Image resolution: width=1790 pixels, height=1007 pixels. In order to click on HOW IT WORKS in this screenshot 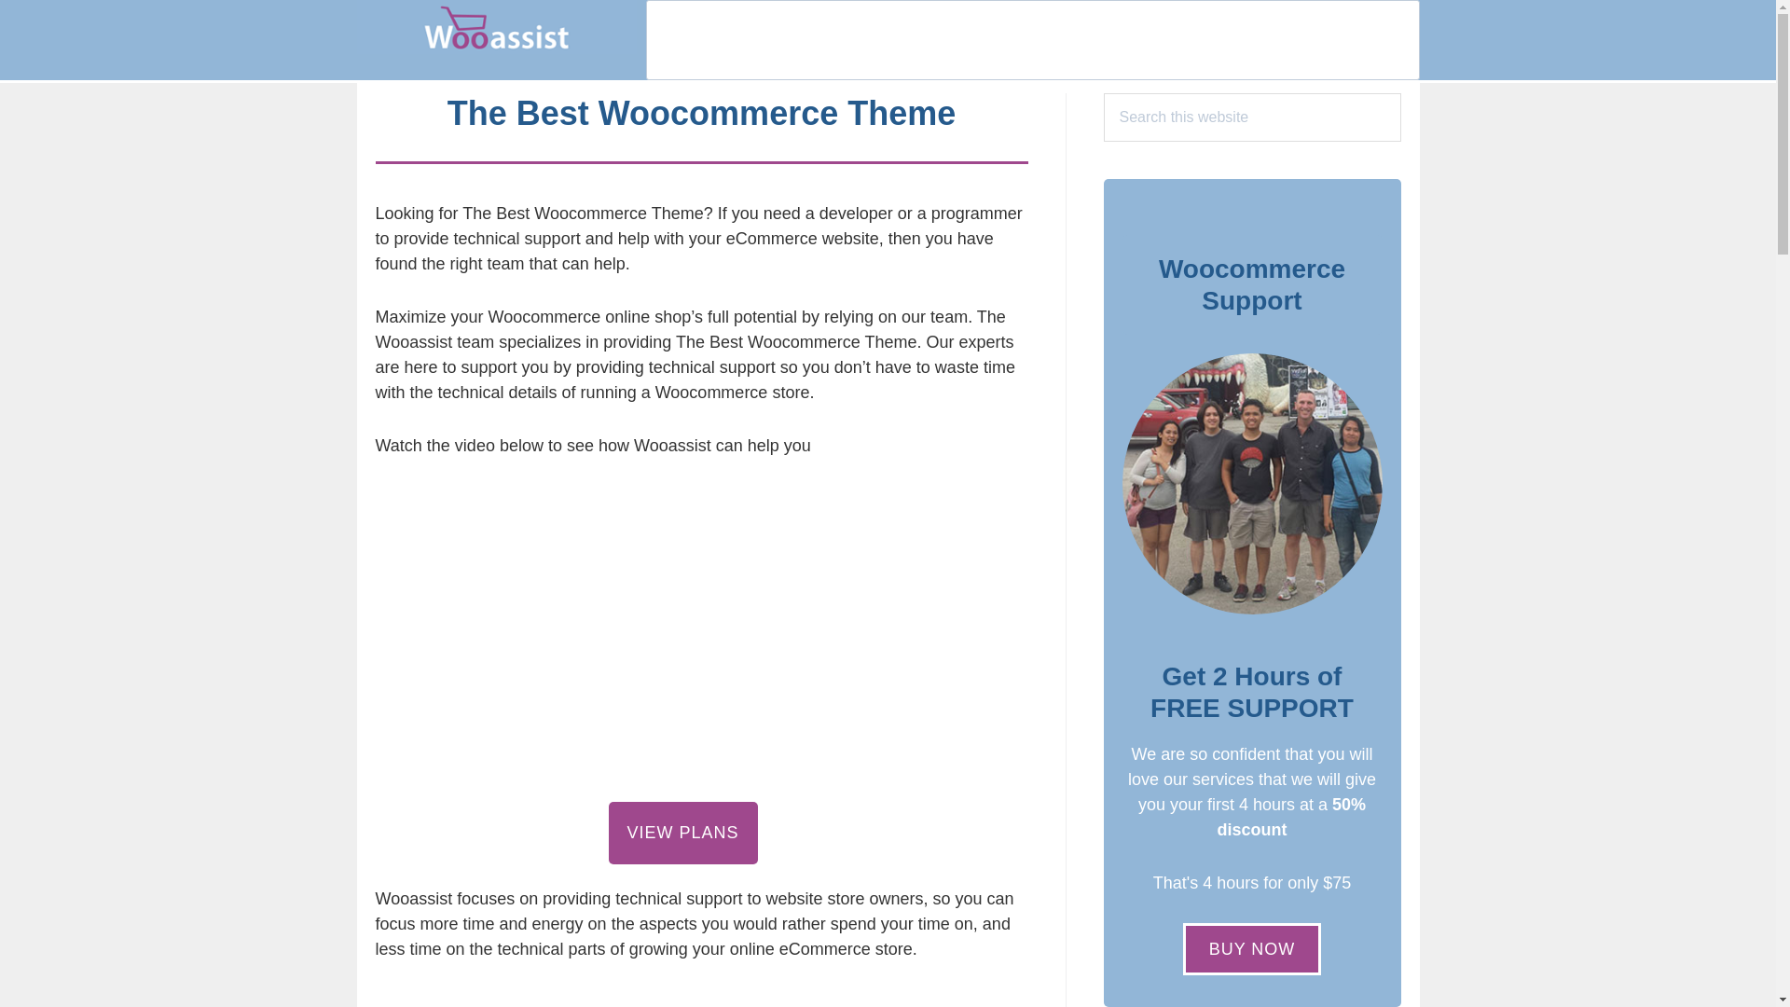, I will do `click(766, 39)`.